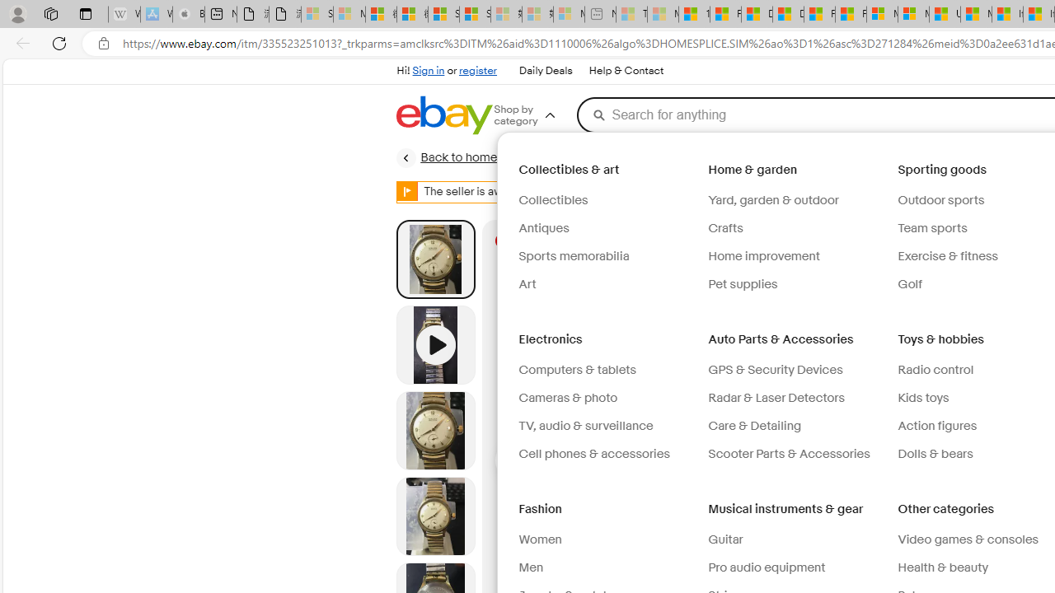  I want to click on Wristwatches, so click(961, 157).